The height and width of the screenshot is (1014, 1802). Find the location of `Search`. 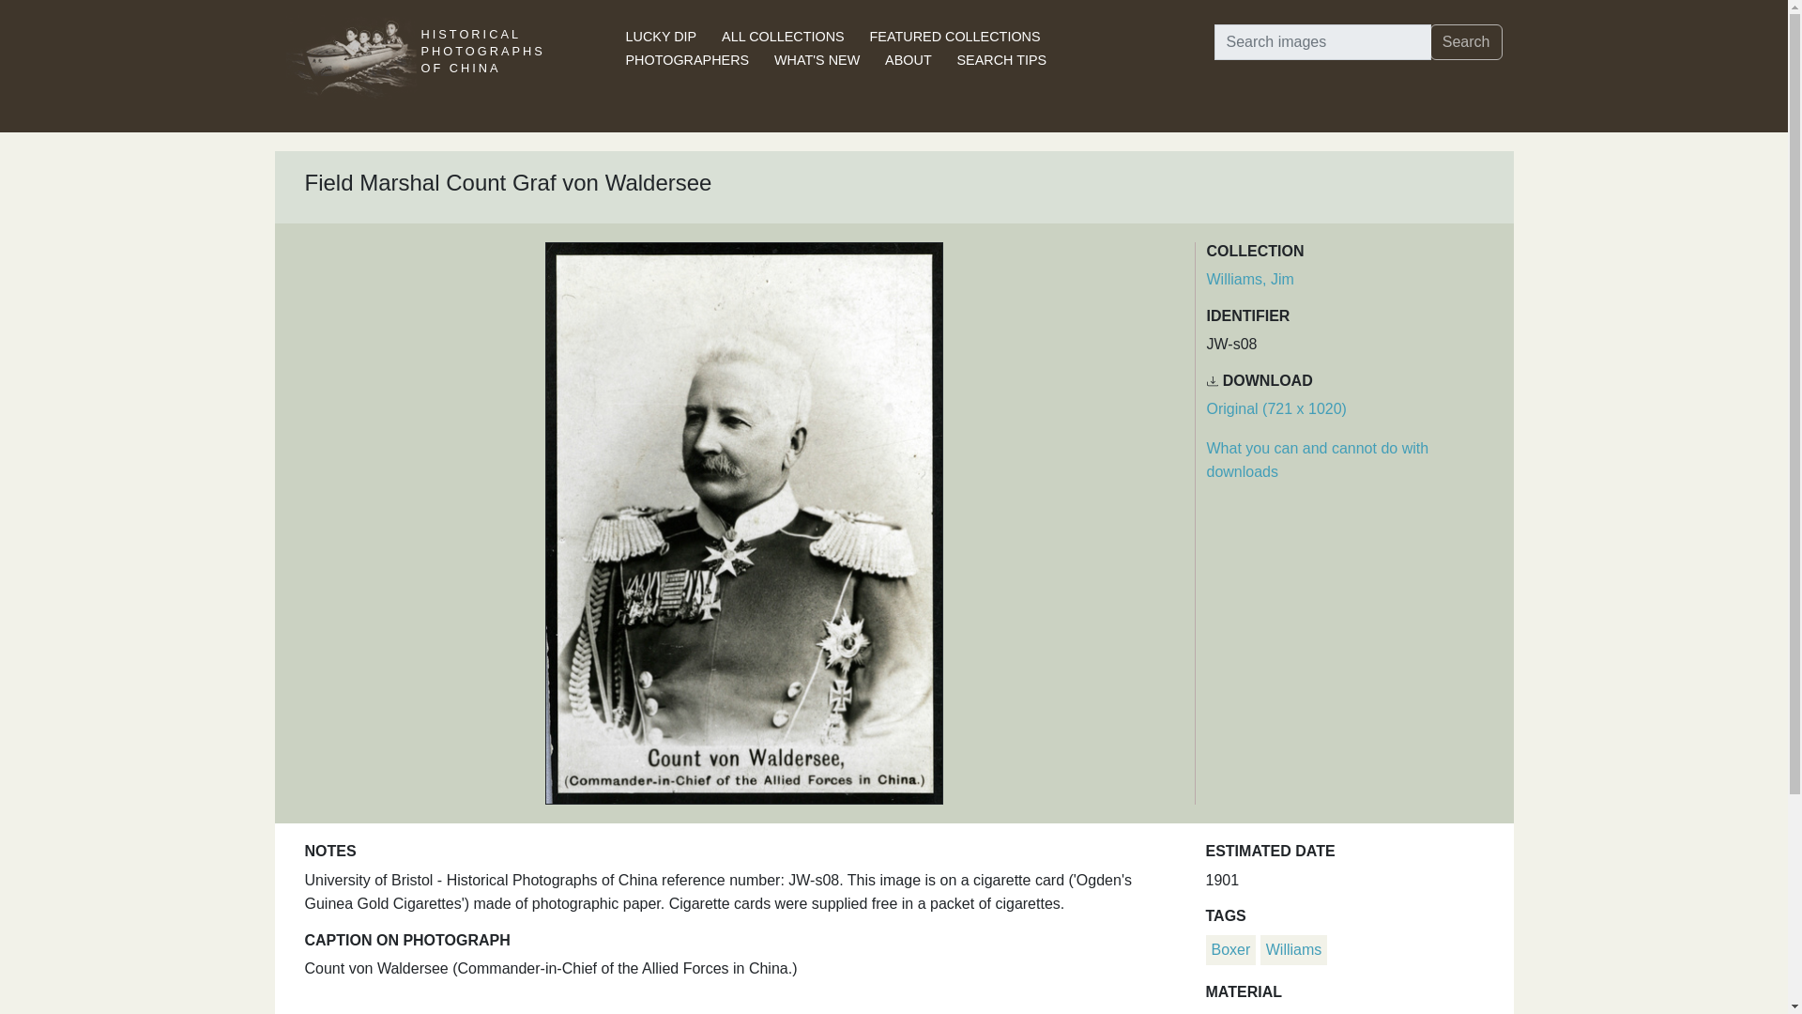

Search is located at coordinates (1466, 41).